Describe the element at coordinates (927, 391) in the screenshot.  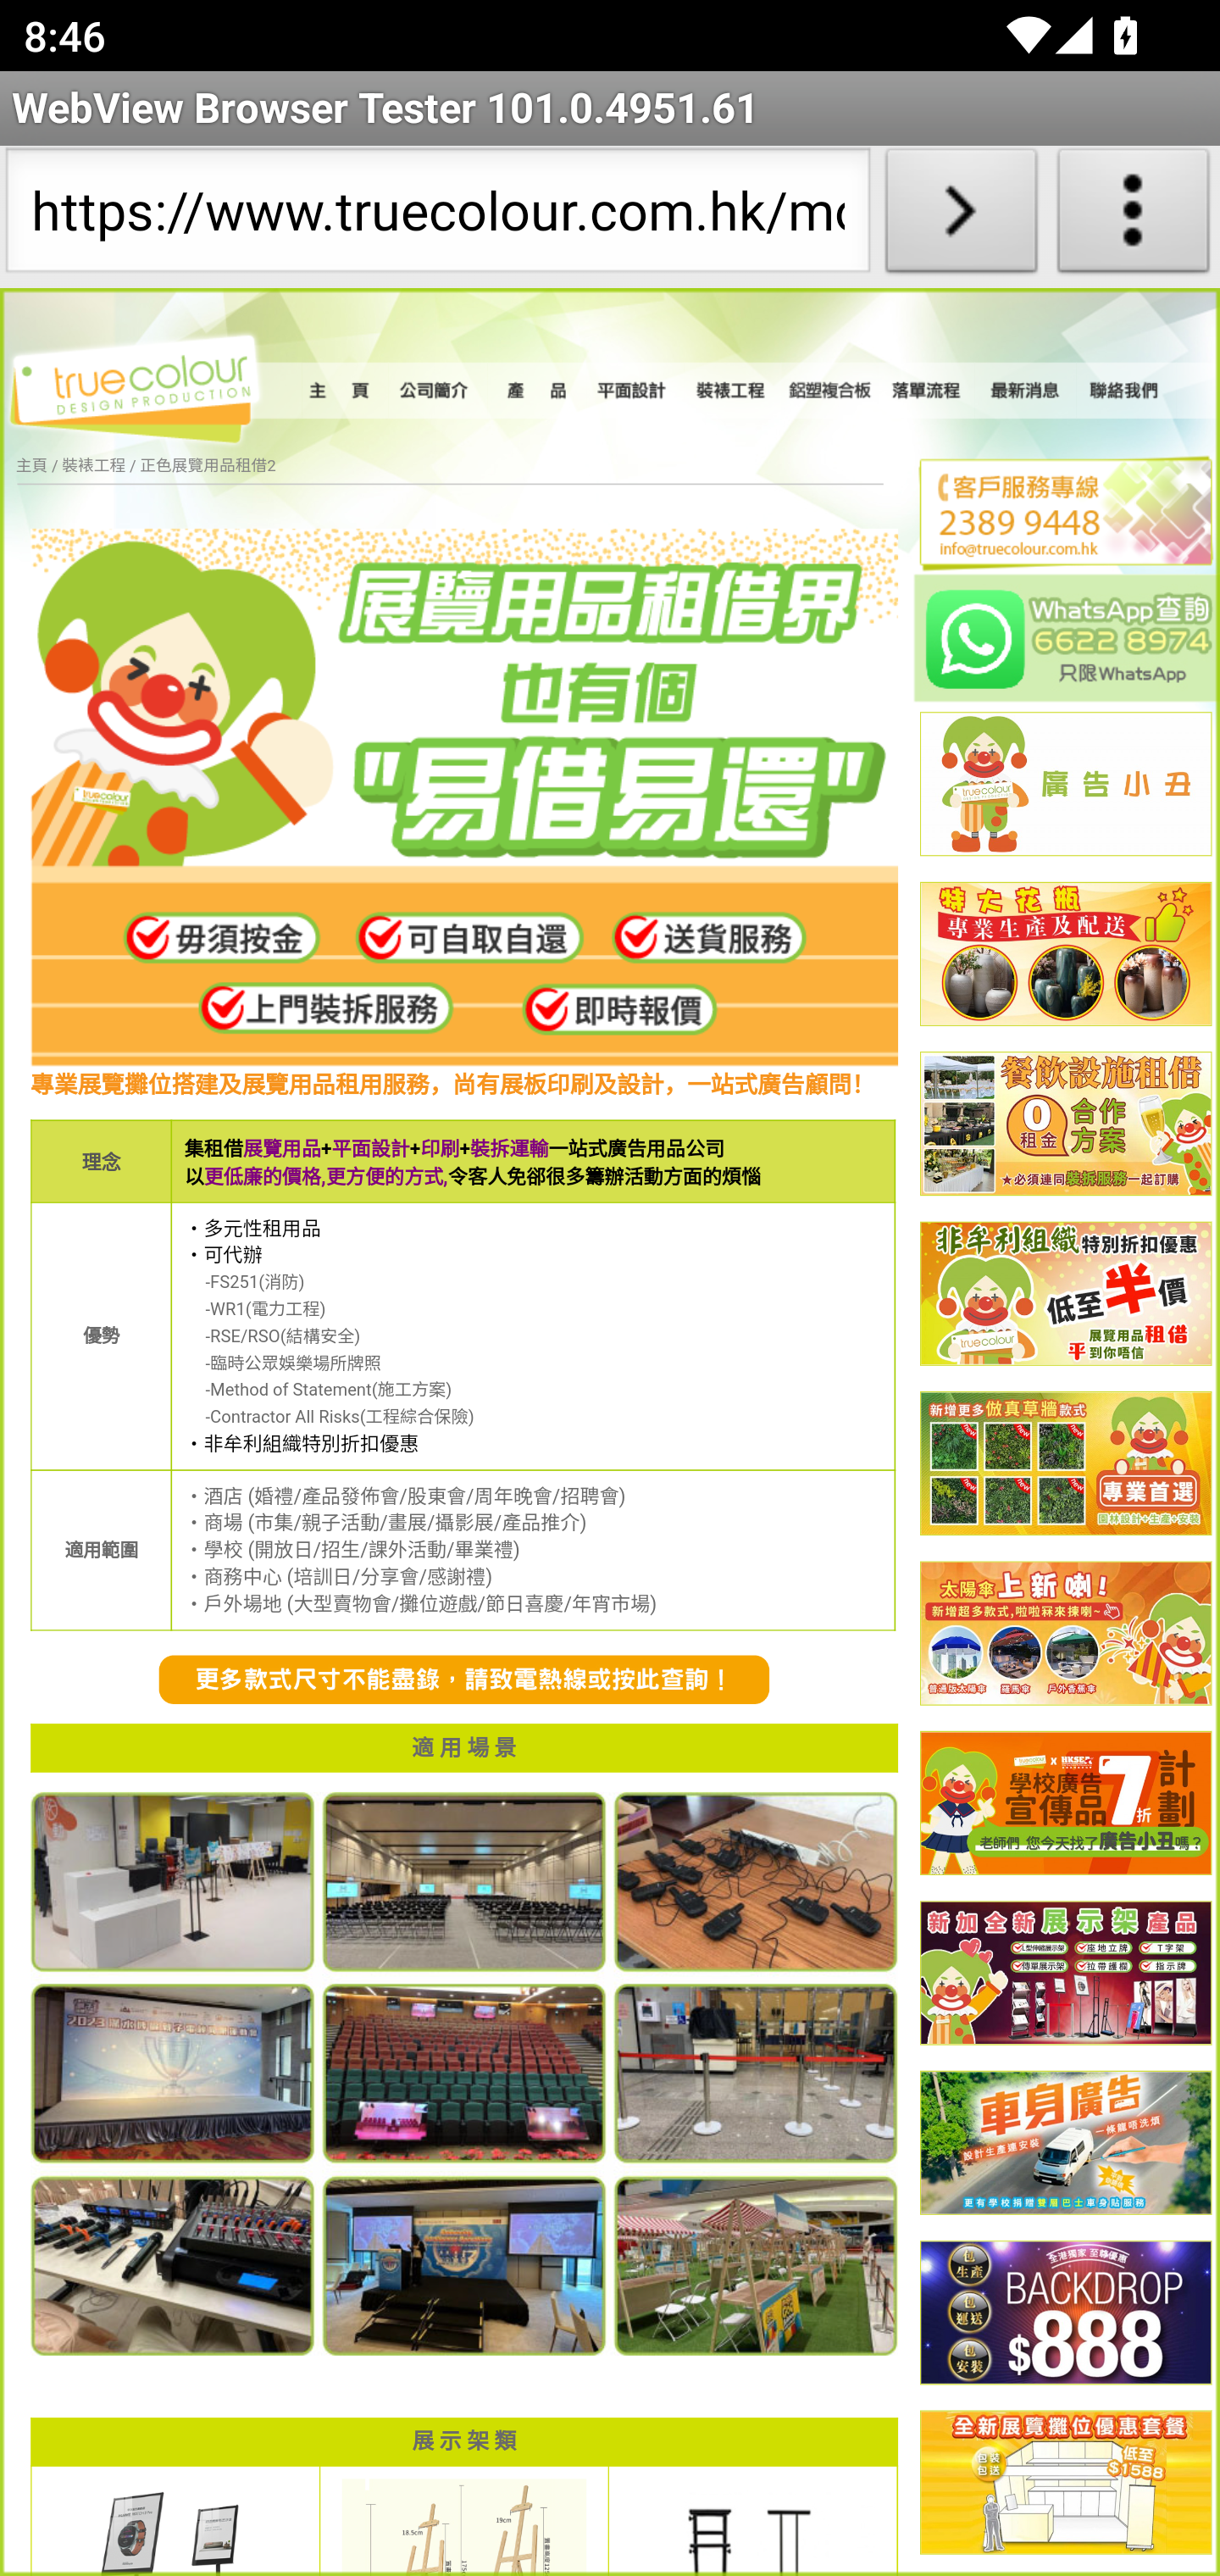
I see `落單流程` at that location.